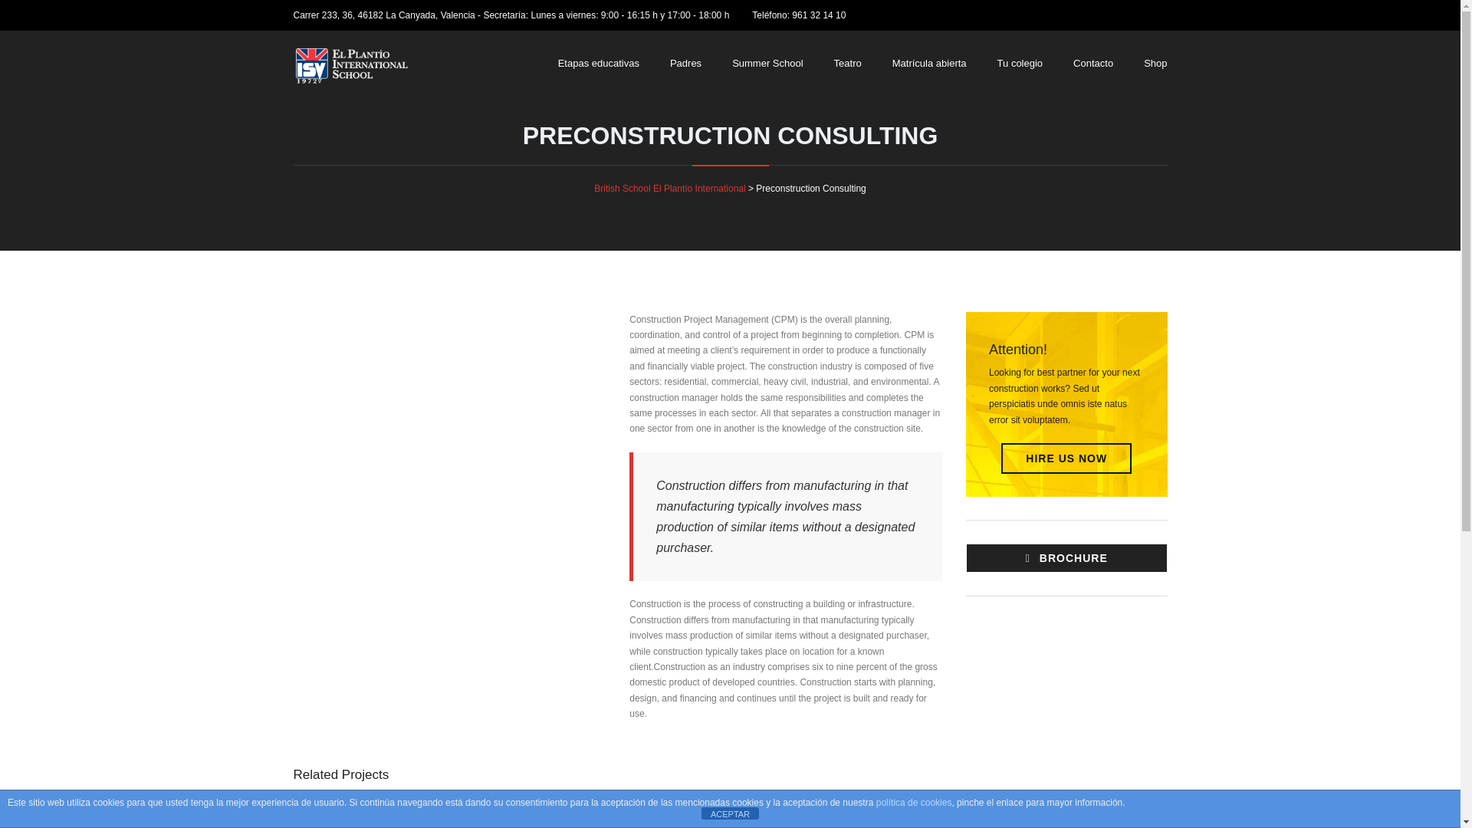 The height and width of the screenshot is (828, 1472). I want to click on Etapas educativas, so click(599, 63).